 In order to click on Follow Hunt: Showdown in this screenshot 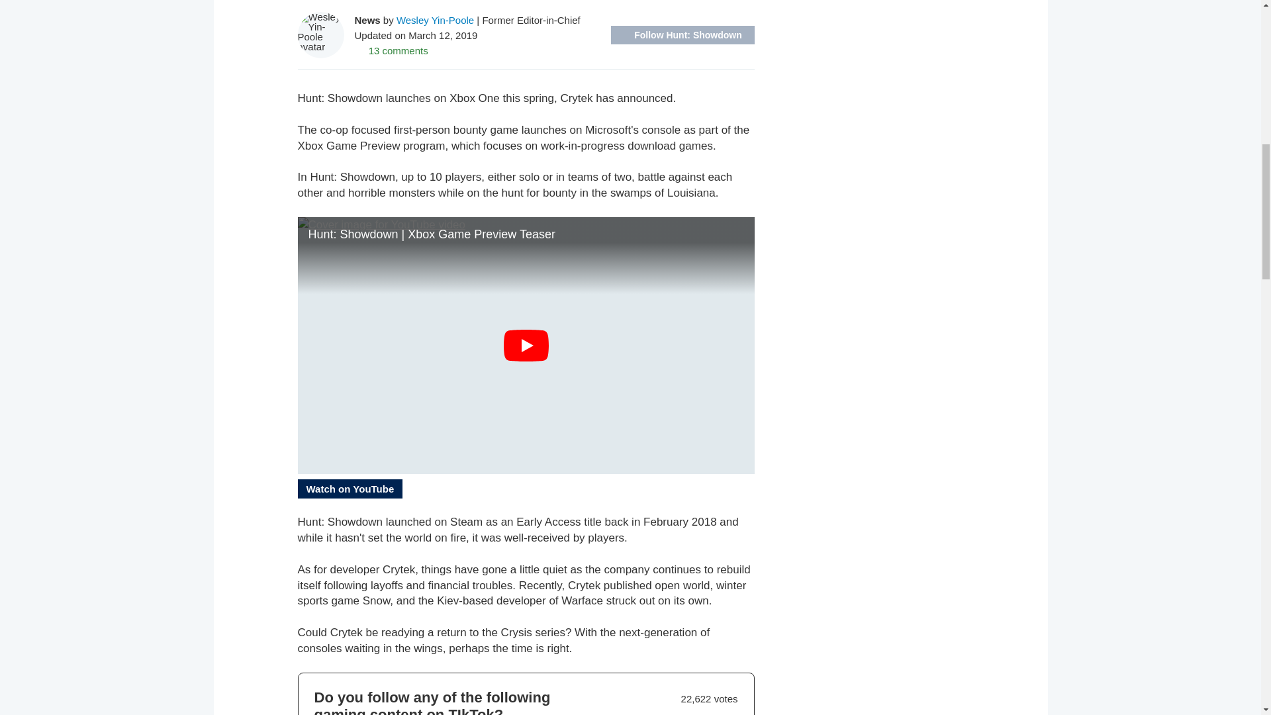, I will do `click(682, 34)`.